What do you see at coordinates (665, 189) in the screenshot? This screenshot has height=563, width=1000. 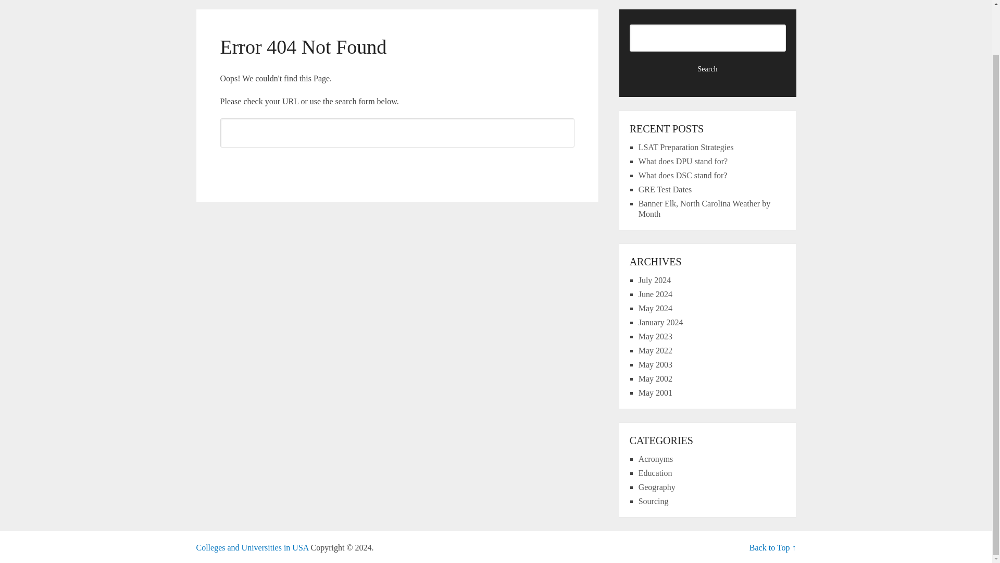 I see `GRE Test Dates` at bounding box center [665, 189].